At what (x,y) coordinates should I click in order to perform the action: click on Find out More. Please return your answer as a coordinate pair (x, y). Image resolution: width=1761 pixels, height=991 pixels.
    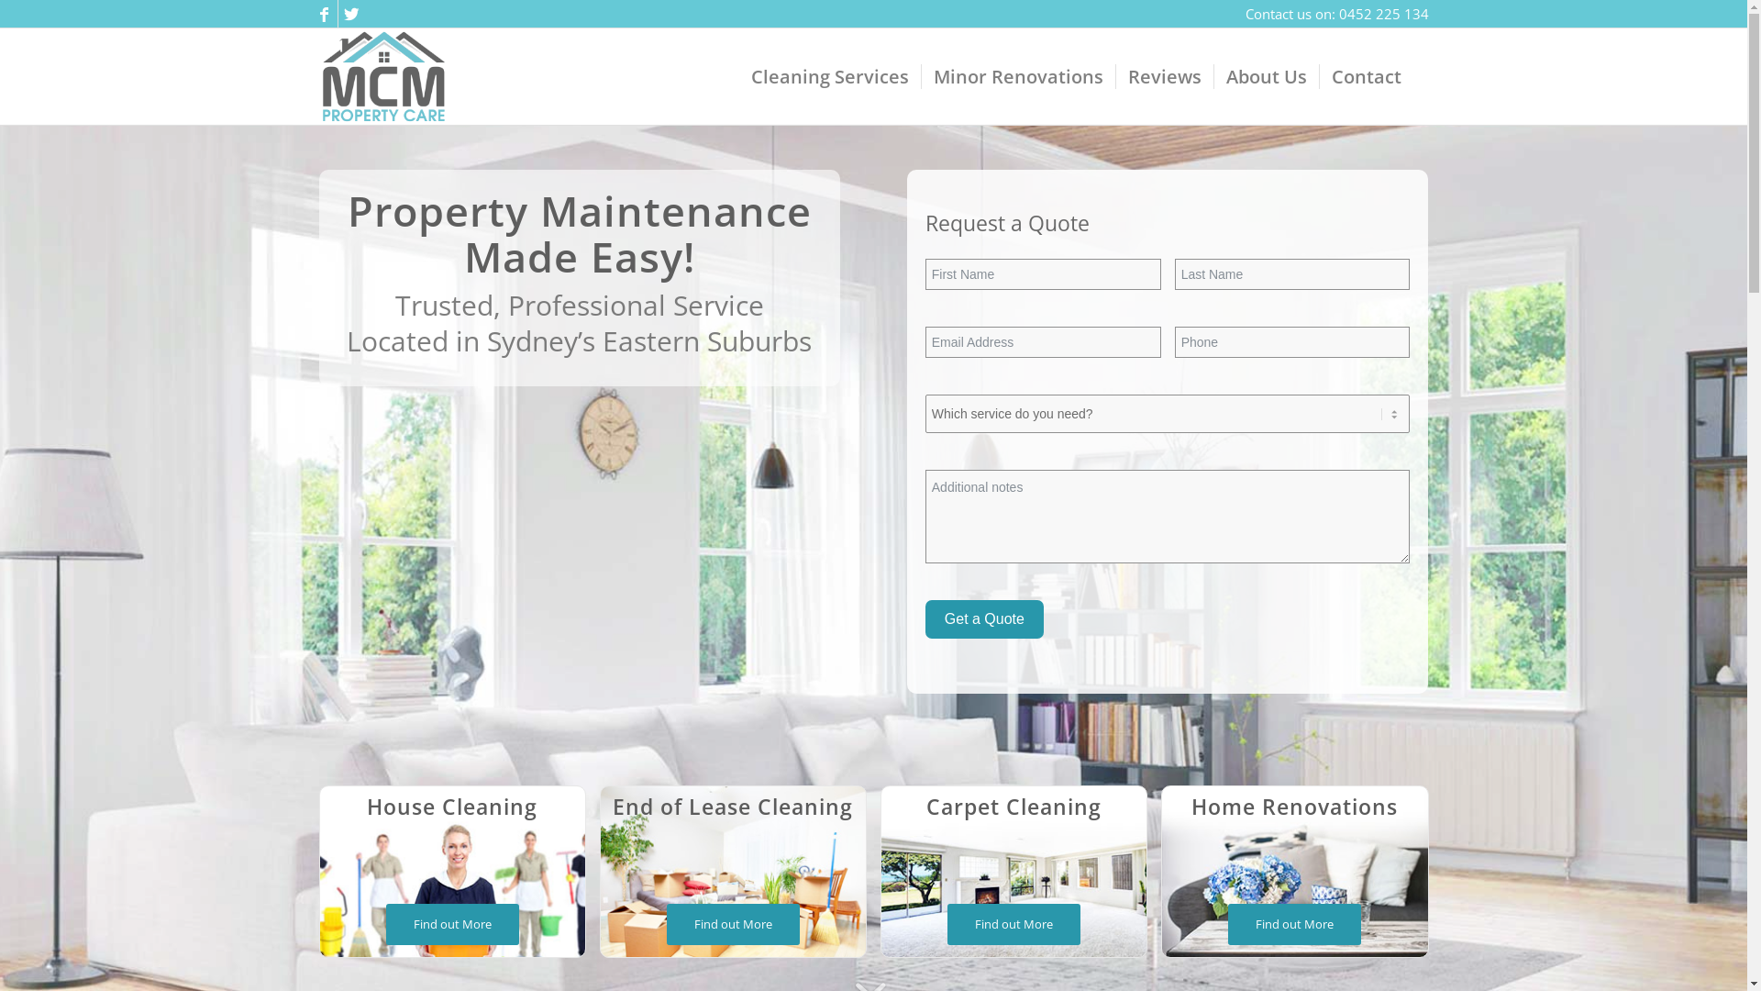
    Looking at the image, I should click on (734, 925).